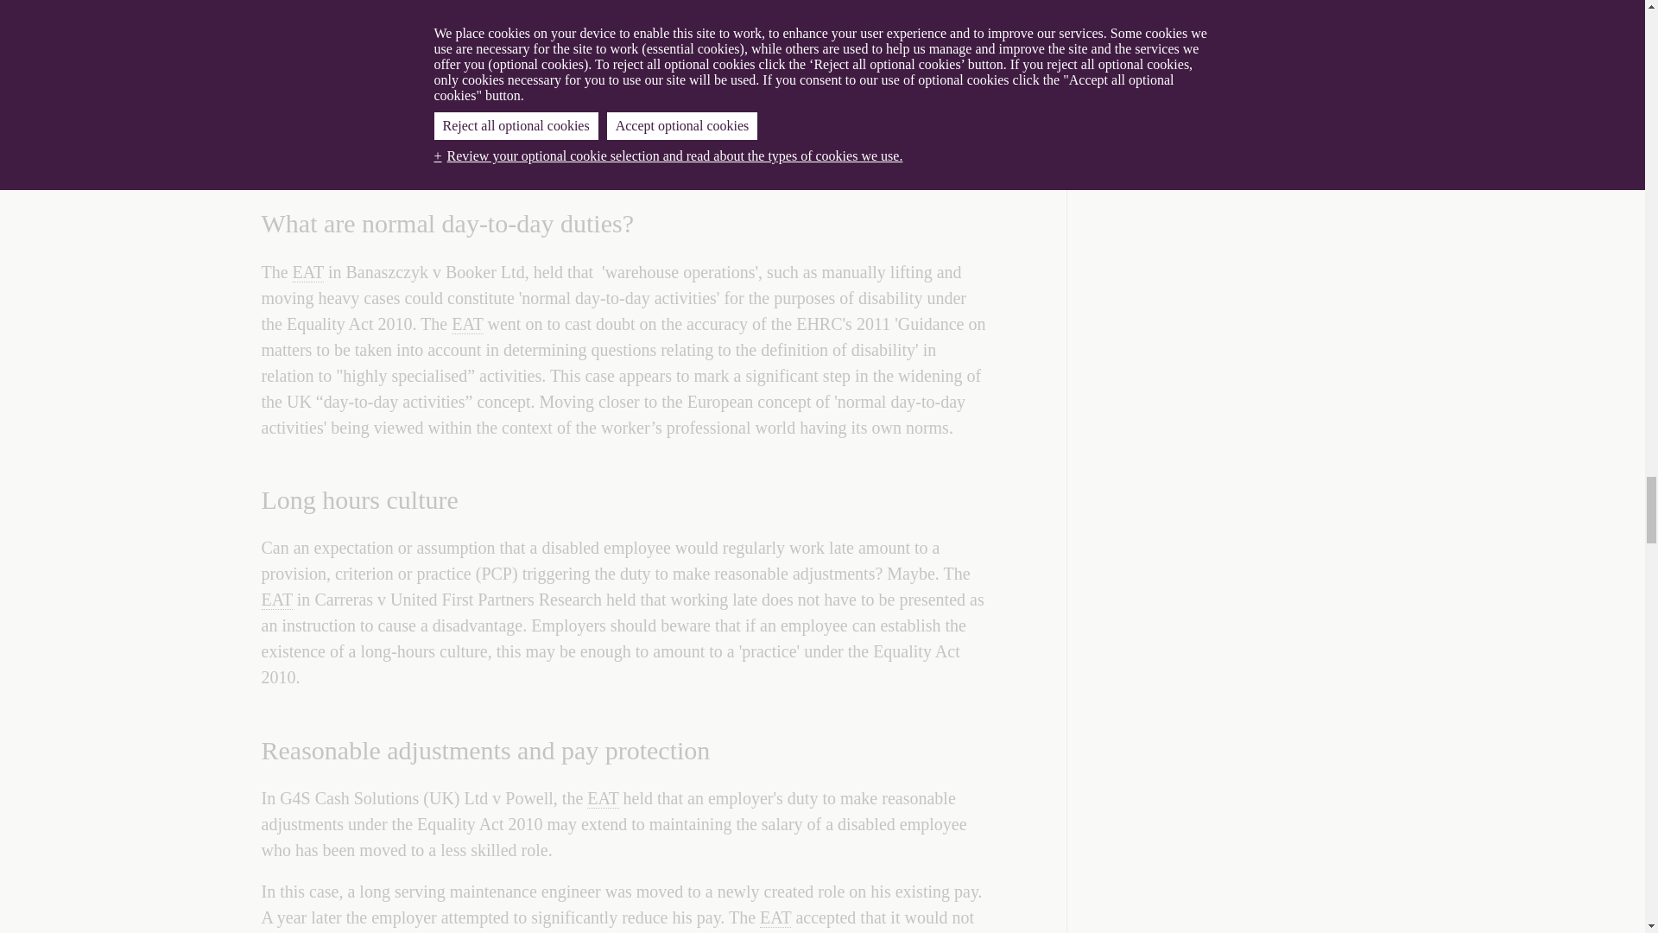 The image size is (1658, 933). I want to click on Employment Appeal Tribunal, so click(466, 323).